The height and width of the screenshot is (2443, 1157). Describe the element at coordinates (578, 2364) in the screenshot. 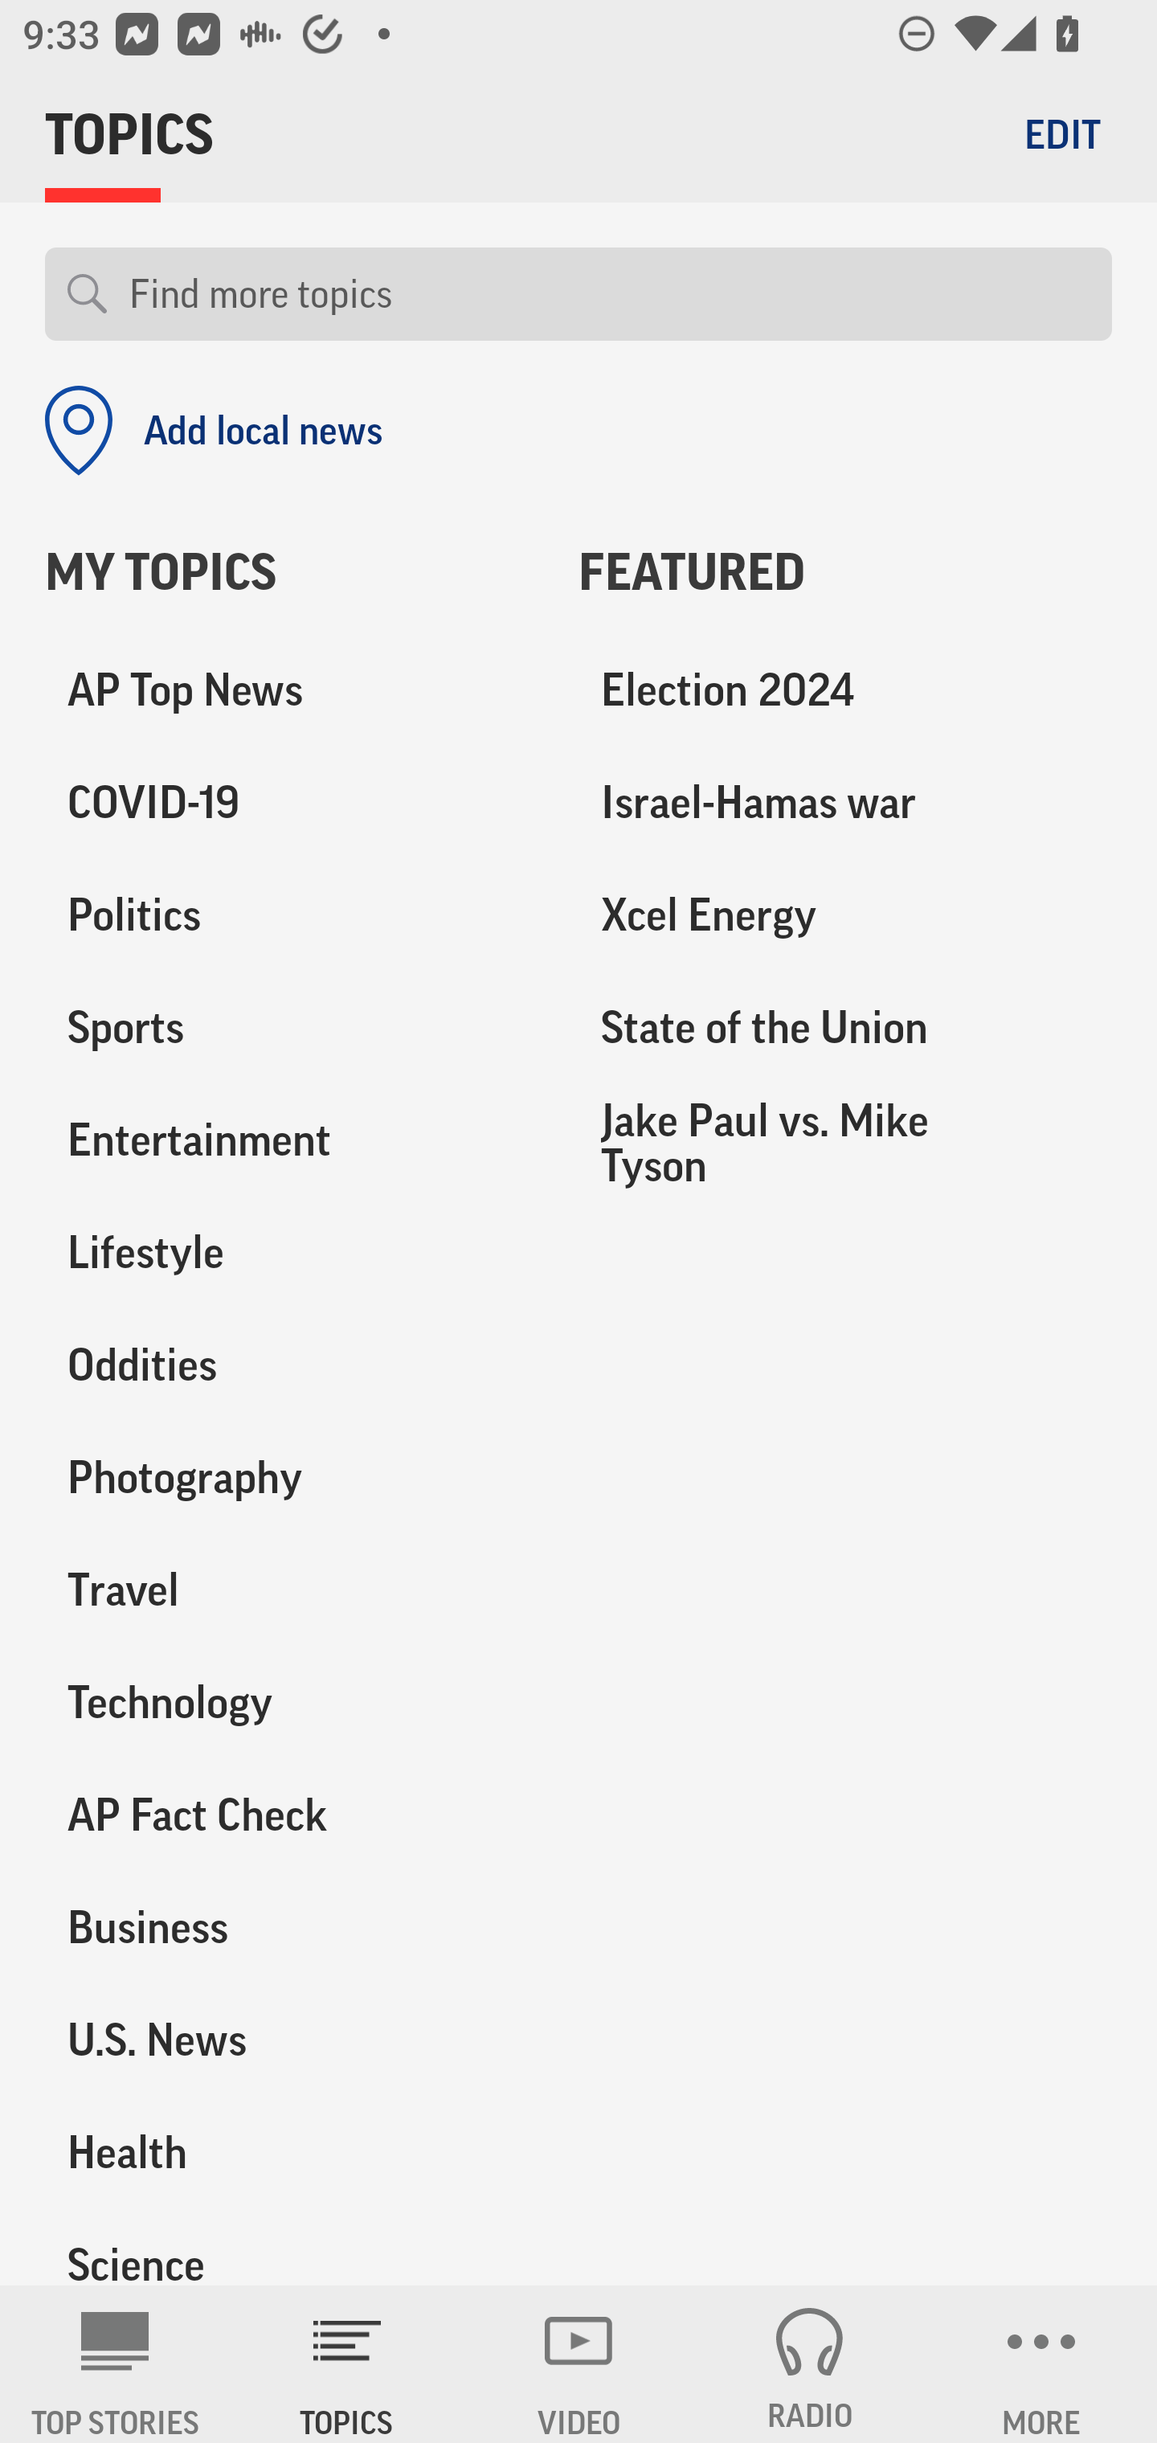

I see `VIDEO` at that location.